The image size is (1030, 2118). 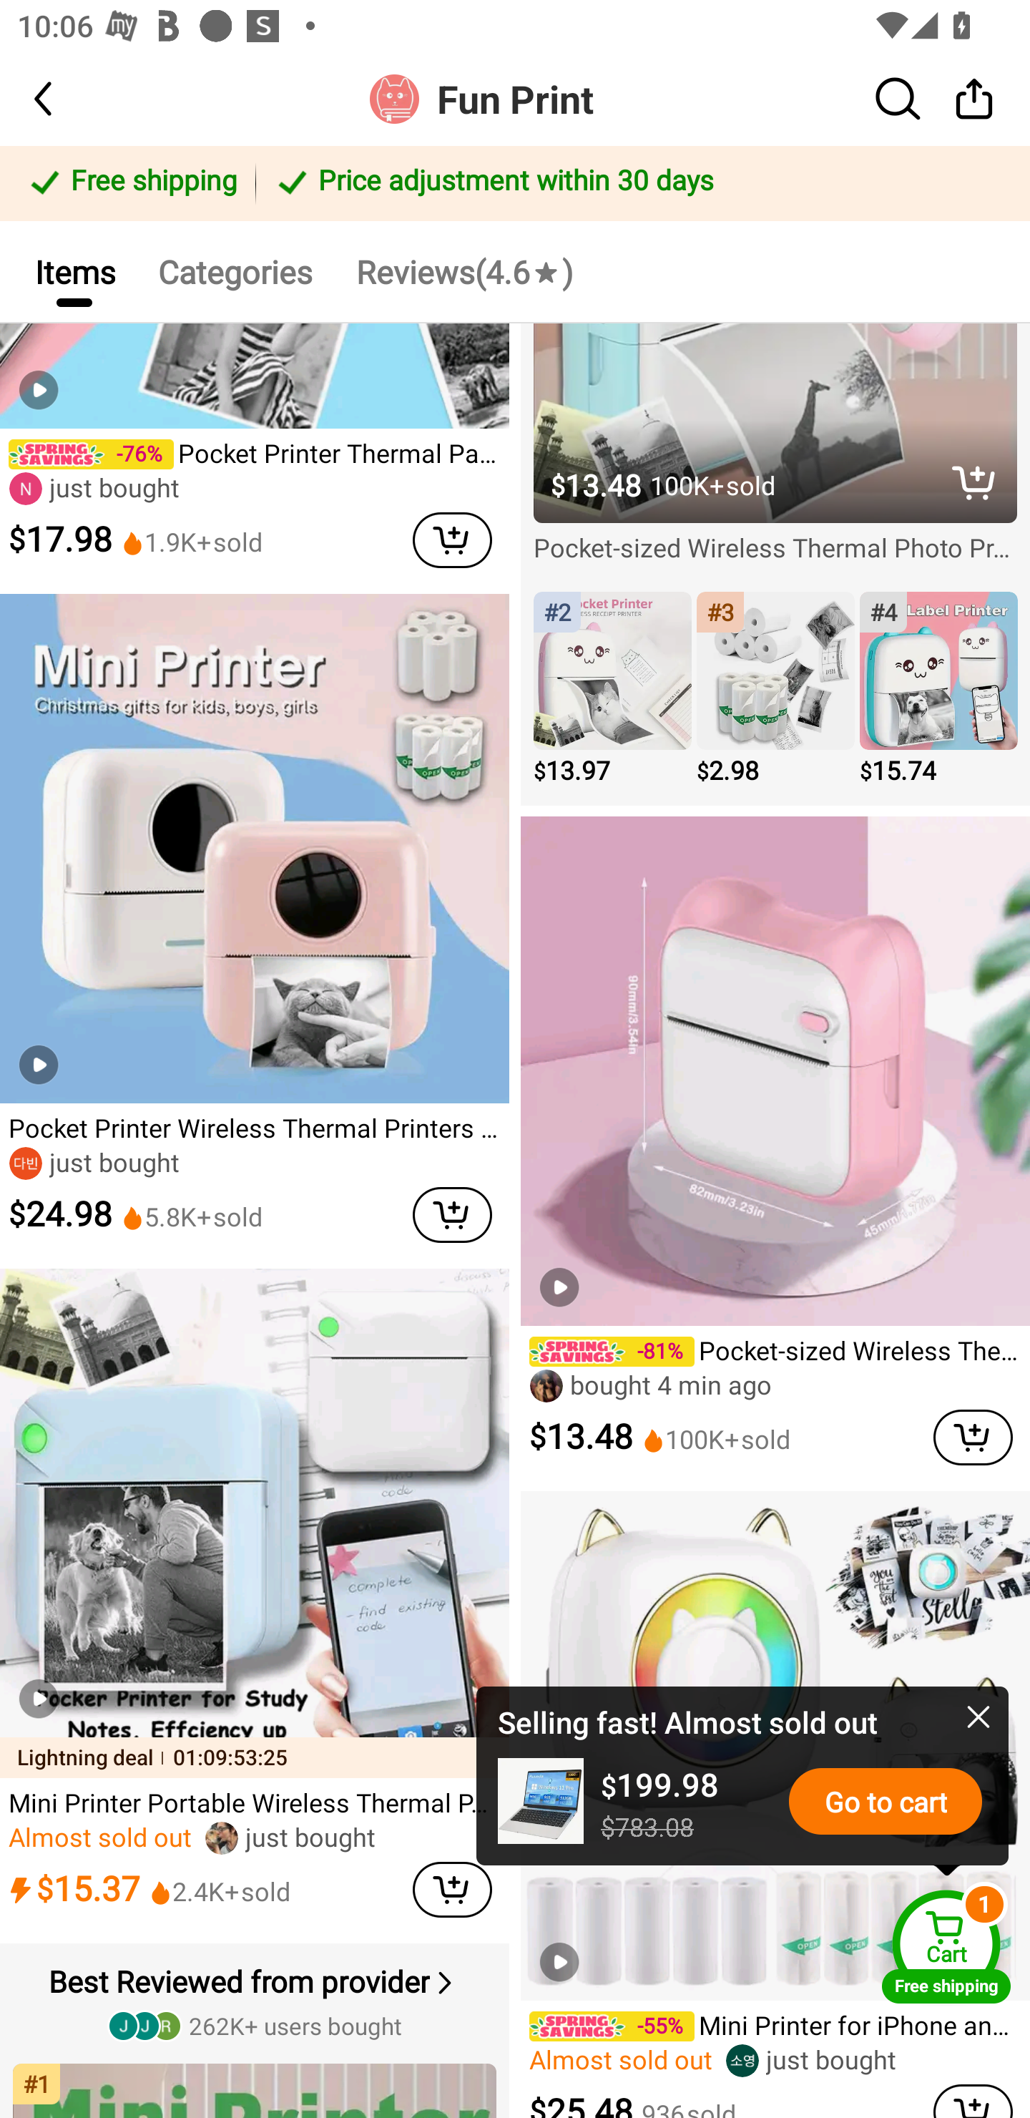 What do you see at coordinates (973, 2101) in the screenshot?
I see `cart delete` at bounding box center [973, 2101].